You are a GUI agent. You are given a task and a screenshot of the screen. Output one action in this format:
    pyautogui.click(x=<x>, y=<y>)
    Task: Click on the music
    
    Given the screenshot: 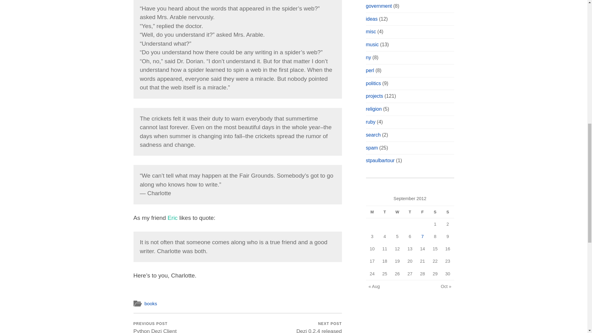 What is the action you would take?
    pyautogui.click(x=372, y=44)
    